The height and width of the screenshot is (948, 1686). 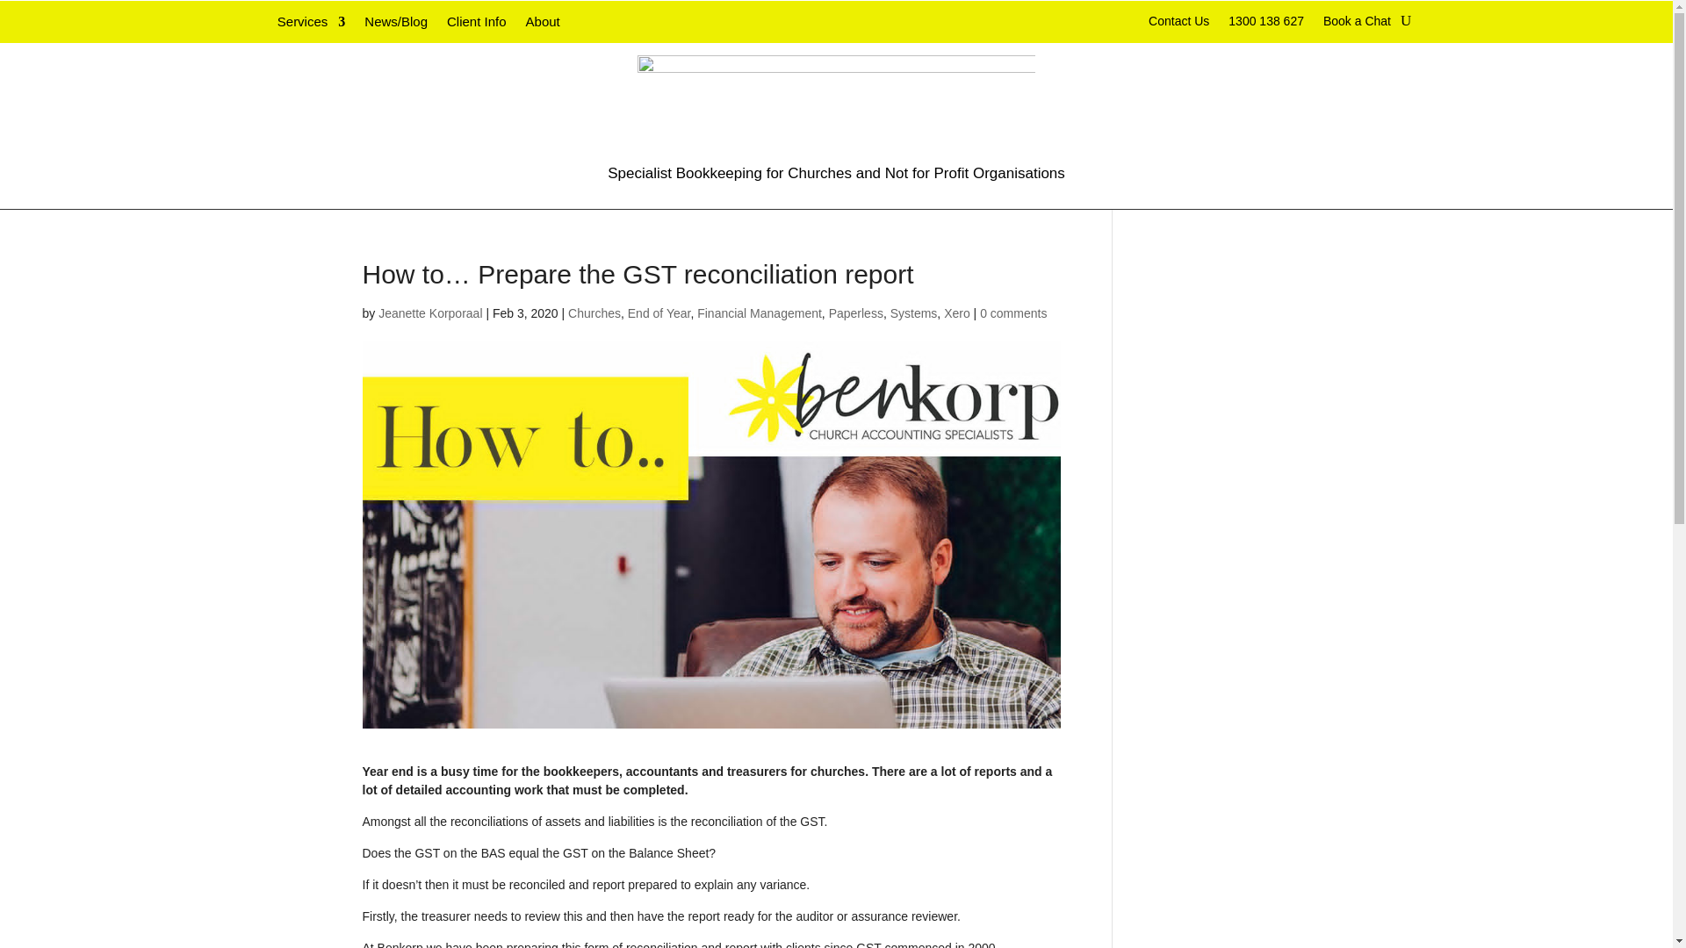 I want to click on 1300 138 627, so click(x=1266, y=25).